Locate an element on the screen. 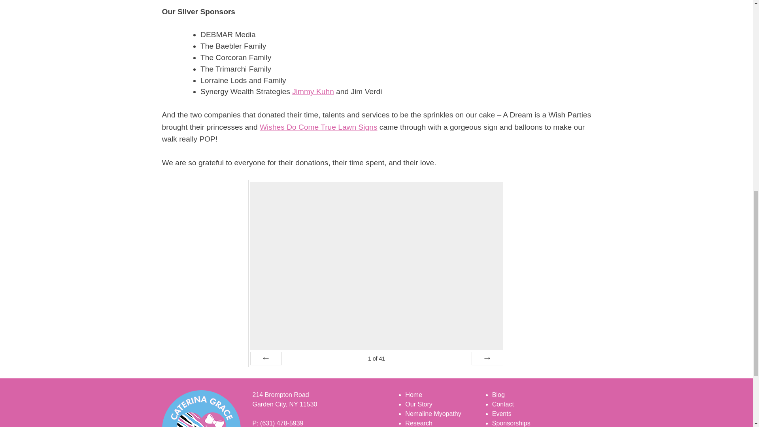 The height and width of the screenshot is (427, 759). Wishes Do Come True Lawn Signs is located at coordinates (318, 127).